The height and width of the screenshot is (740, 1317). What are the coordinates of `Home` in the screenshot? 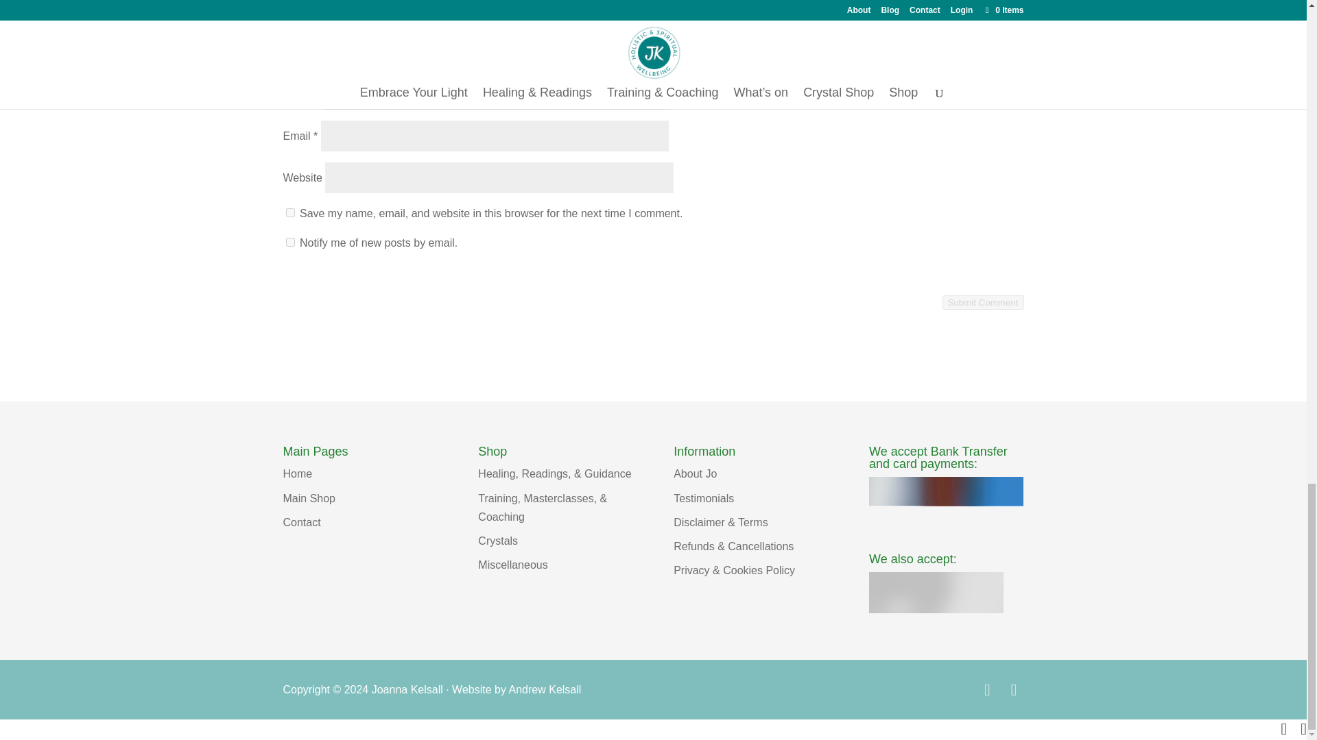 It's located at (298, 473).